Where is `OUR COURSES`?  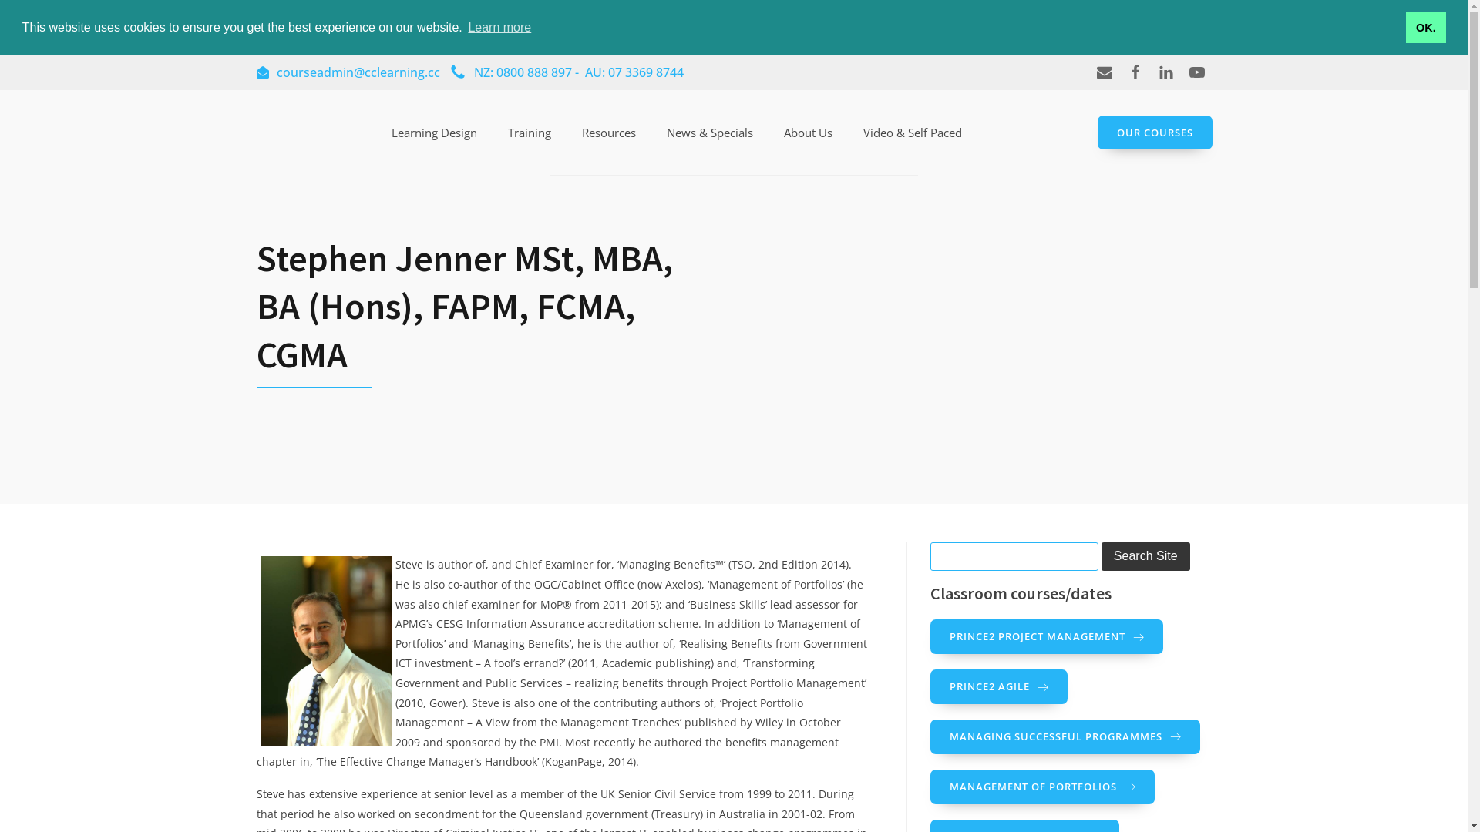
OUR COURSES is located at coordinates (1155, 133).